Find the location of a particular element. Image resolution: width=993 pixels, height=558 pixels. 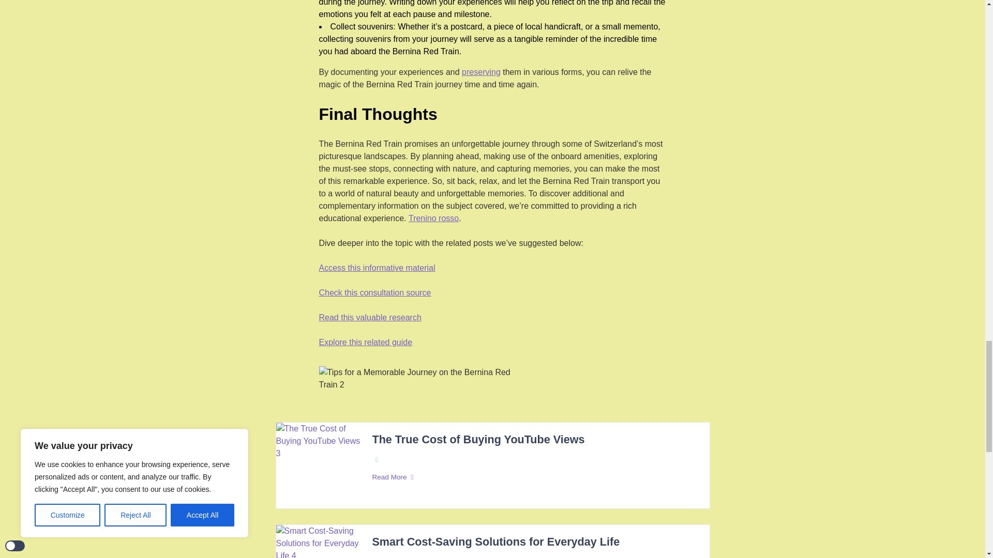

Smart Cost-Saving Solutions for Everyday Life is located at coordinates (495, 541).